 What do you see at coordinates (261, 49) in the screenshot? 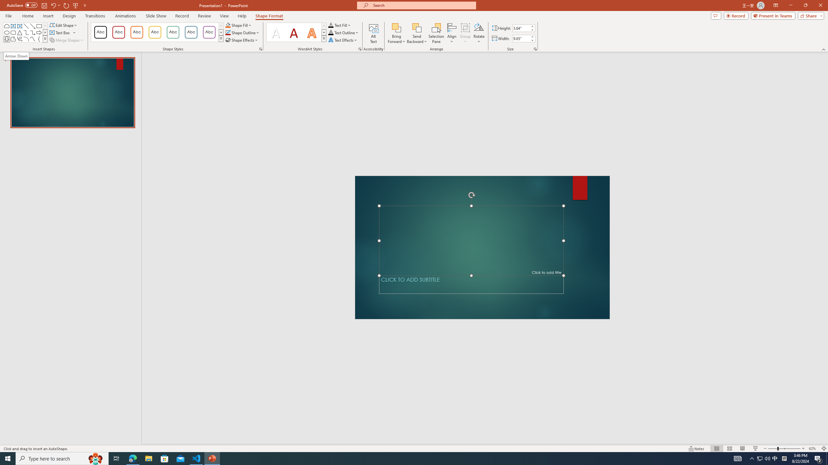
I see `Format Object...` at bounding box center [261, 49].